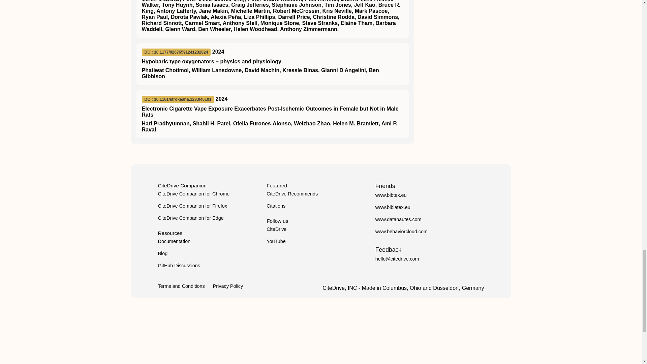 Image resolution: width=647 pixels, height=364 pixels. I want to click on www.biblatex.eu, so click(393, 207).